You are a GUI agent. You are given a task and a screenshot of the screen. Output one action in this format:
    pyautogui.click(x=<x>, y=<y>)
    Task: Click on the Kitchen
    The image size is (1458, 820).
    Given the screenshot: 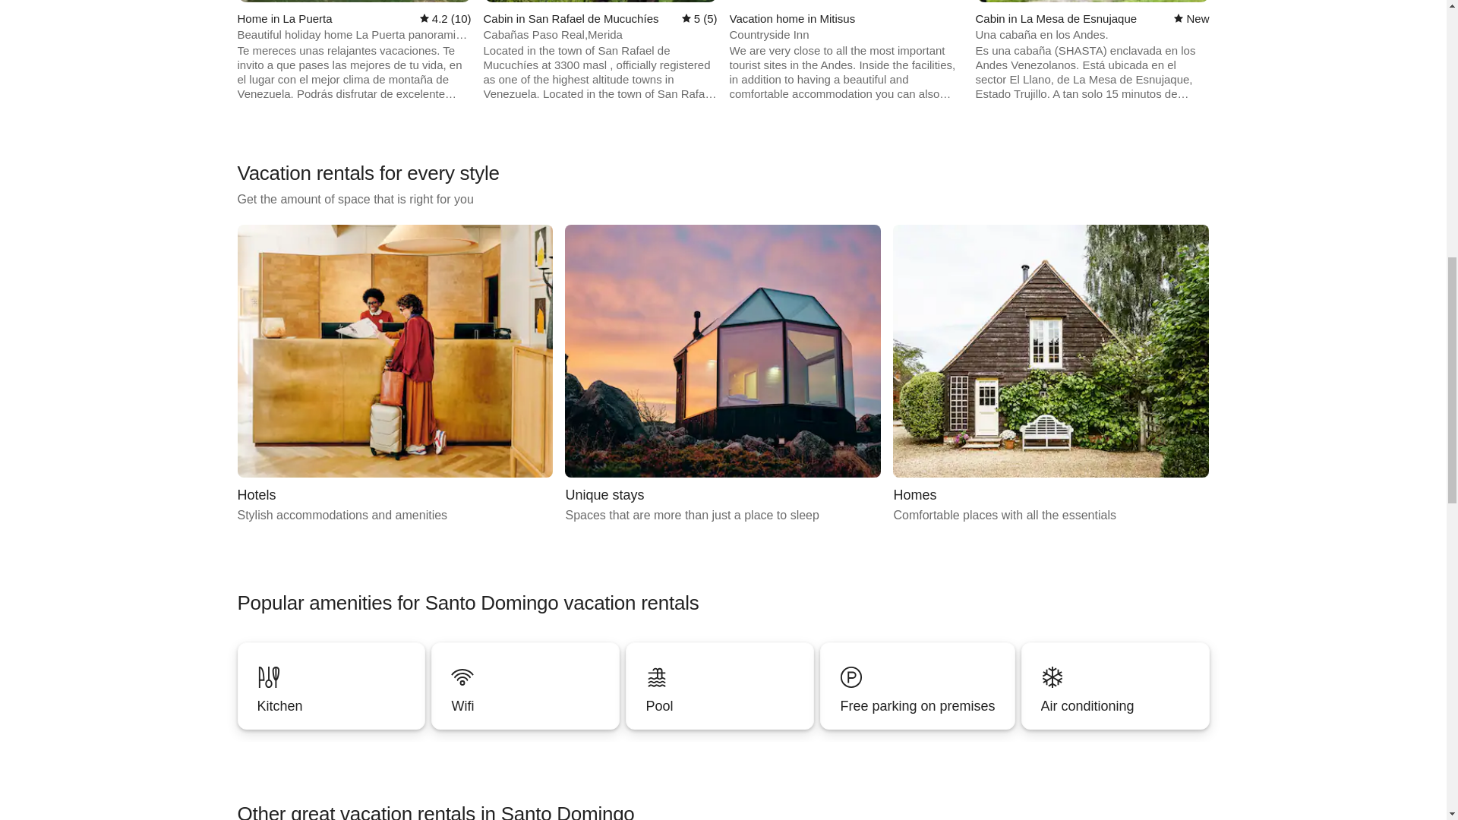 What is the action you would take?
    pyautogui.click(x=331, y=686)
    